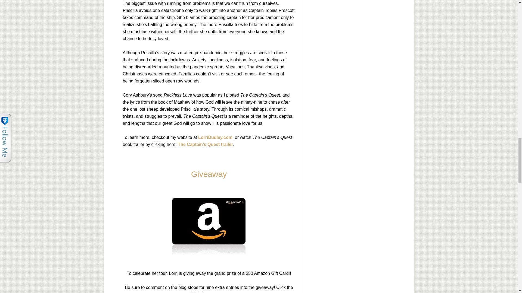  Describe the element at coordinates (215, 137) in the screenshot. I see `LorriDudley.com` at that location.